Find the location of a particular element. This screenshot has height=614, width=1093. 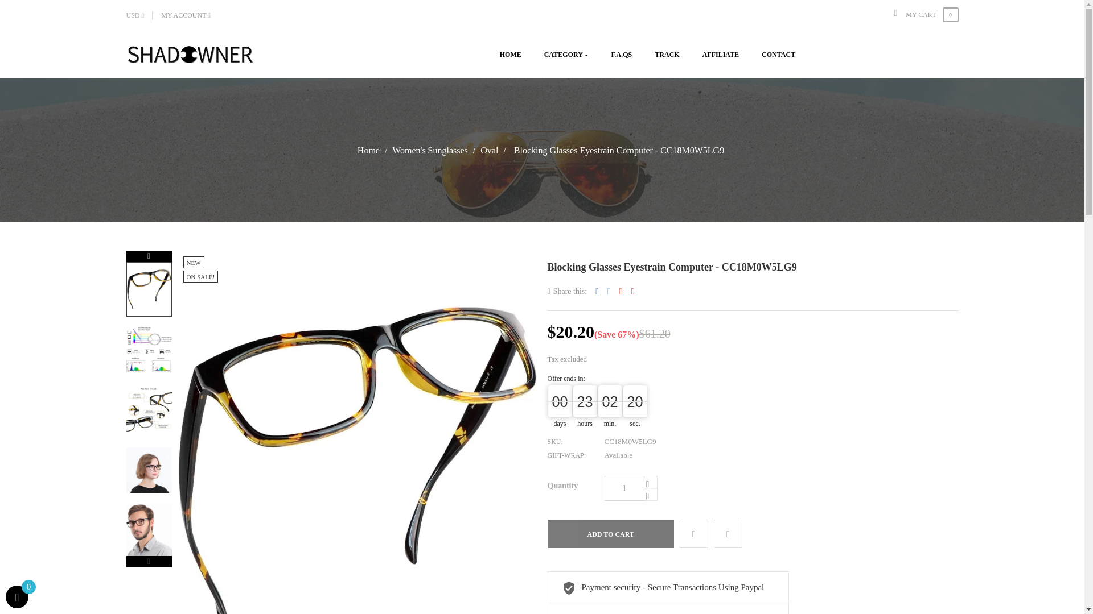

HOME is located at coordinates (511, 55).